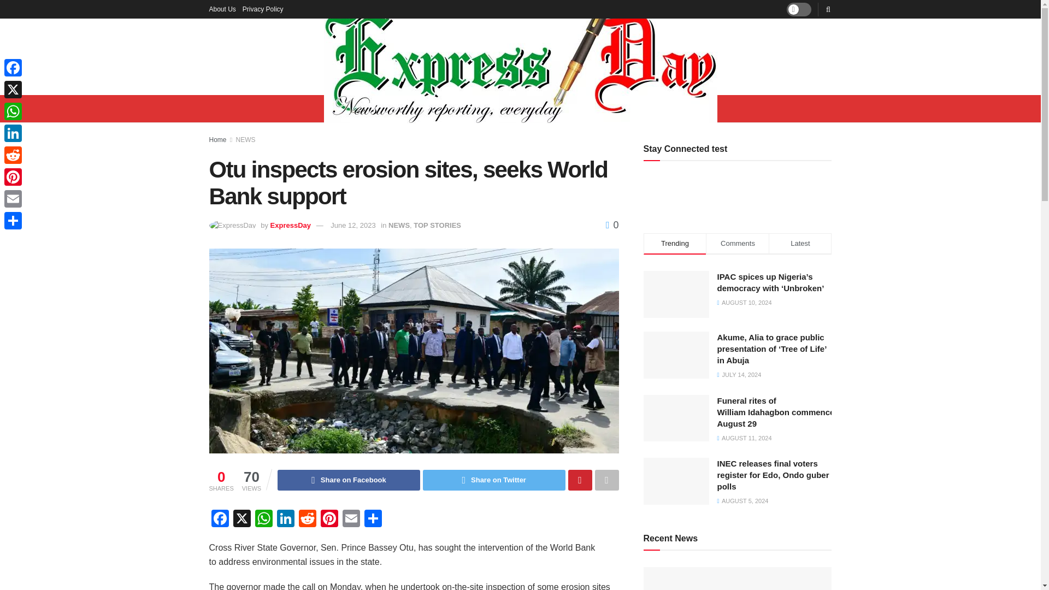 The width and height of the screenshot is (1049, 590). I want to click on BUSINESS, so click(441, 108).